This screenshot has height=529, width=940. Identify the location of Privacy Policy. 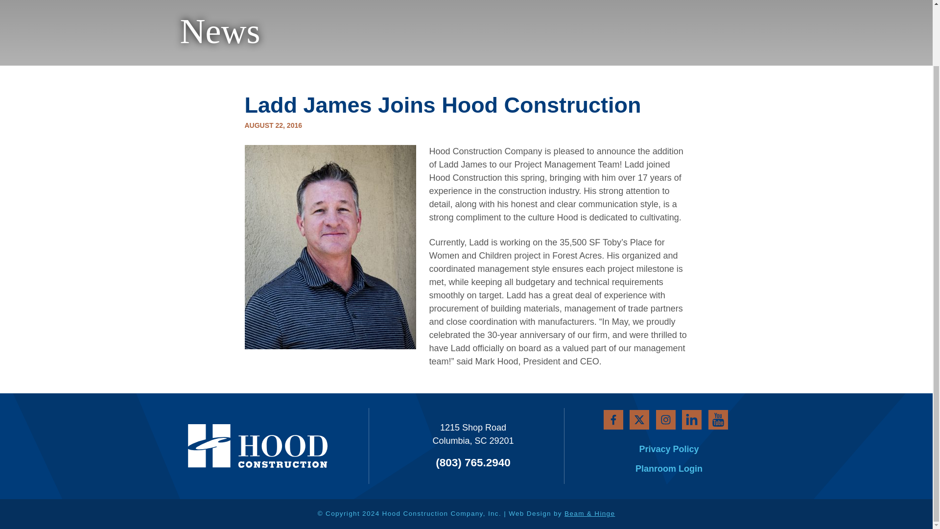
(676, 450).